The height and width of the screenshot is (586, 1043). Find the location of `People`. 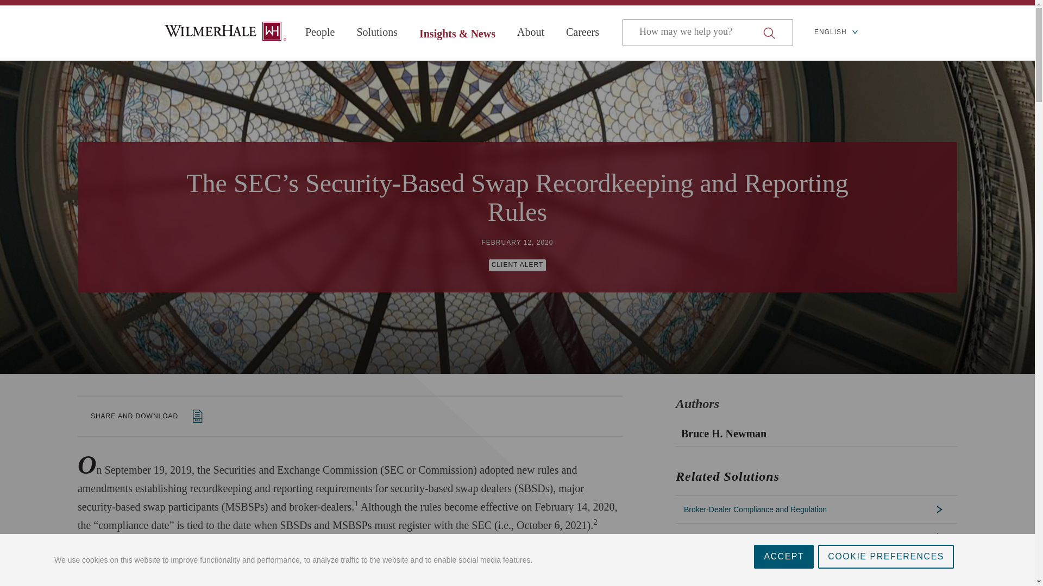

People is located at coordinates (320, 32).